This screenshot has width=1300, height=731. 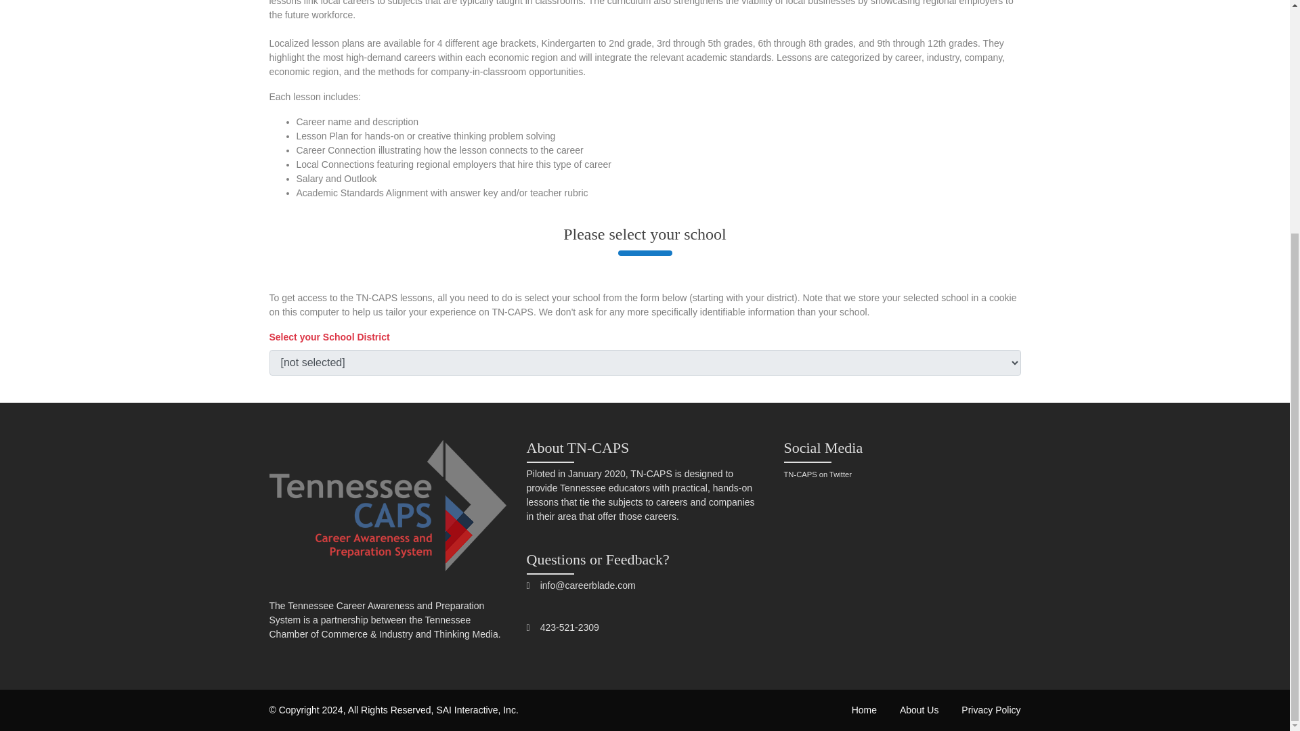 What do you see at coordinates (991, 710) in the screenshot?
I see `Privacy Policy` at bounding box center [991, 710].